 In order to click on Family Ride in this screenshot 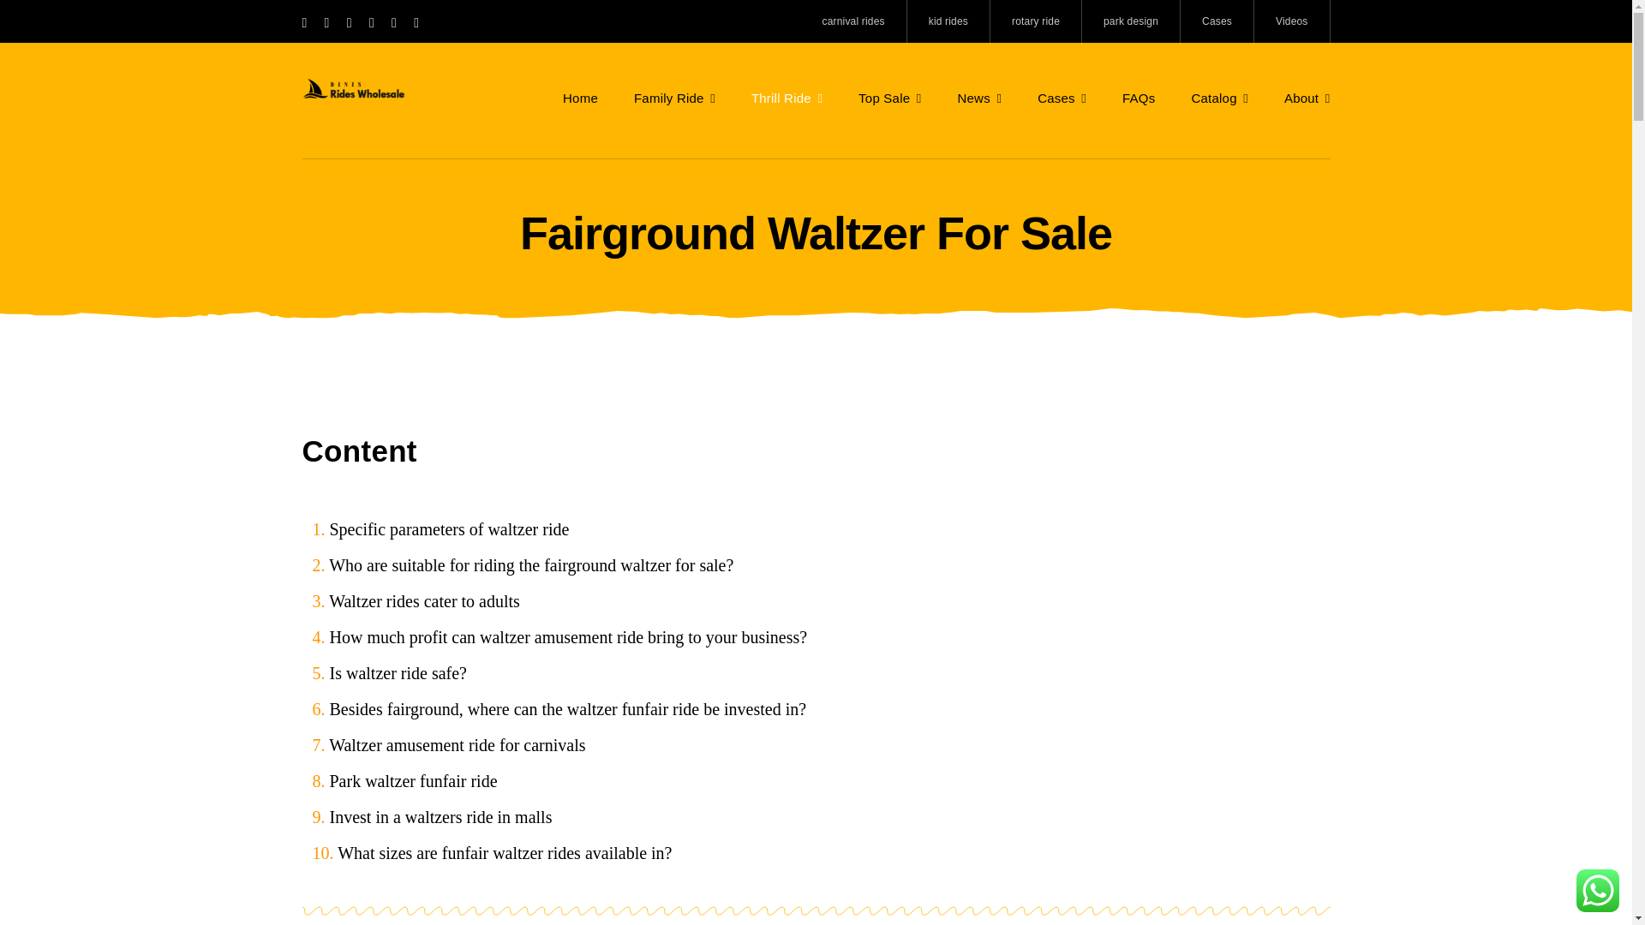, I will do `click(674, 98)`.